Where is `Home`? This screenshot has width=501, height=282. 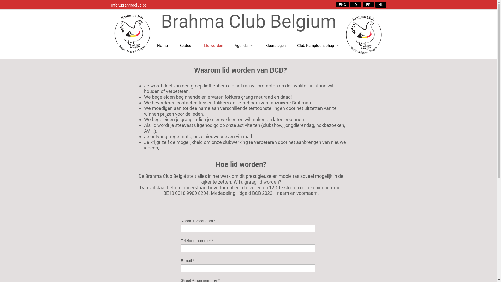 Home is located at coordinates (162, 45).